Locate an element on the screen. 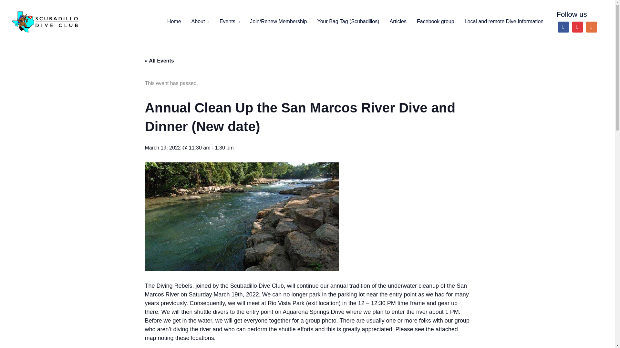  Facebook group is located at coordinates (435, 21).